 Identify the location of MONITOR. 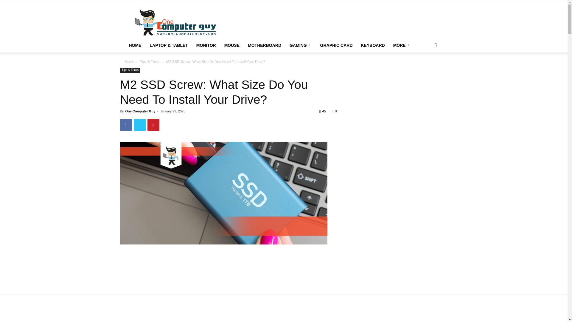
(206, 45).